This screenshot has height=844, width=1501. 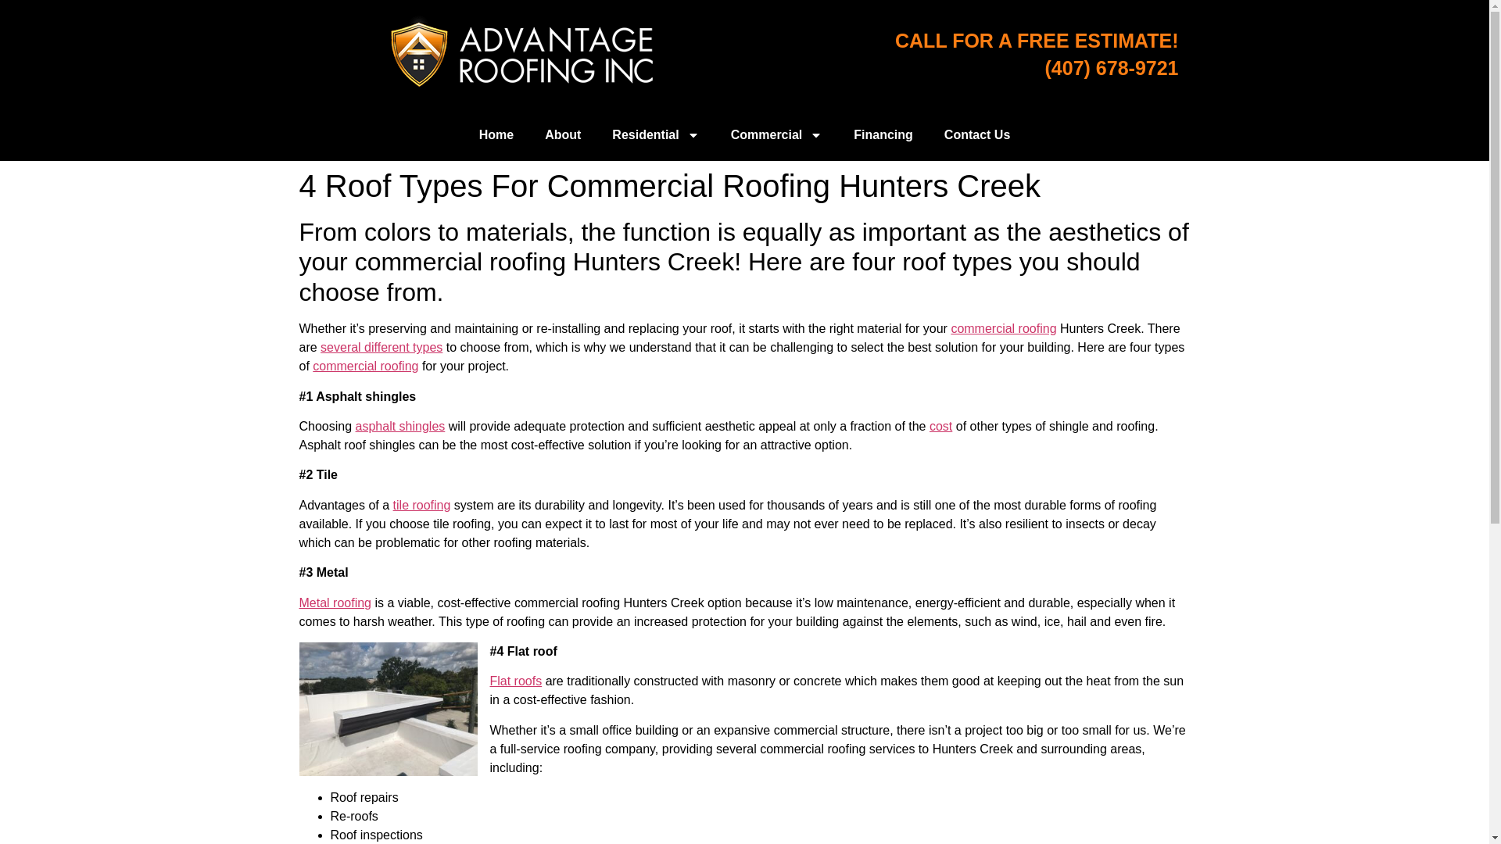 What do you see at coordinates (777, 134) in the screenshot?
I see `Commercial` at bounding box center [777, 134].